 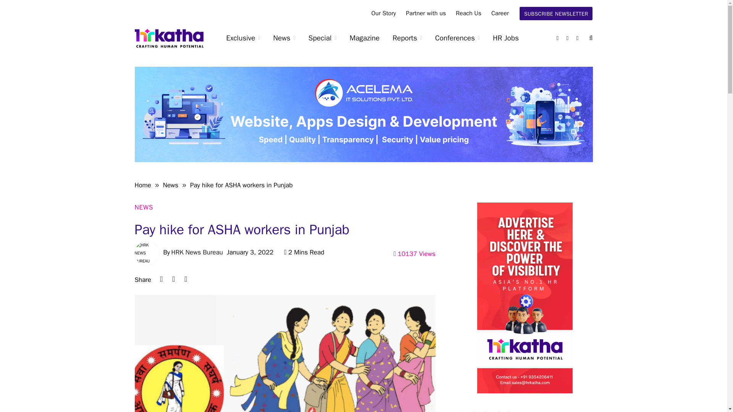 I want to click on Share on Facebook, so click(x=186, y=279).